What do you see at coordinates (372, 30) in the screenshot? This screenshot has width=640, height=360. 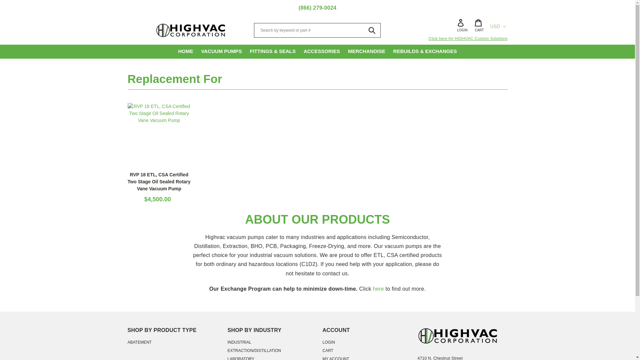 I see `Submit` at bounding box center [372, 30].